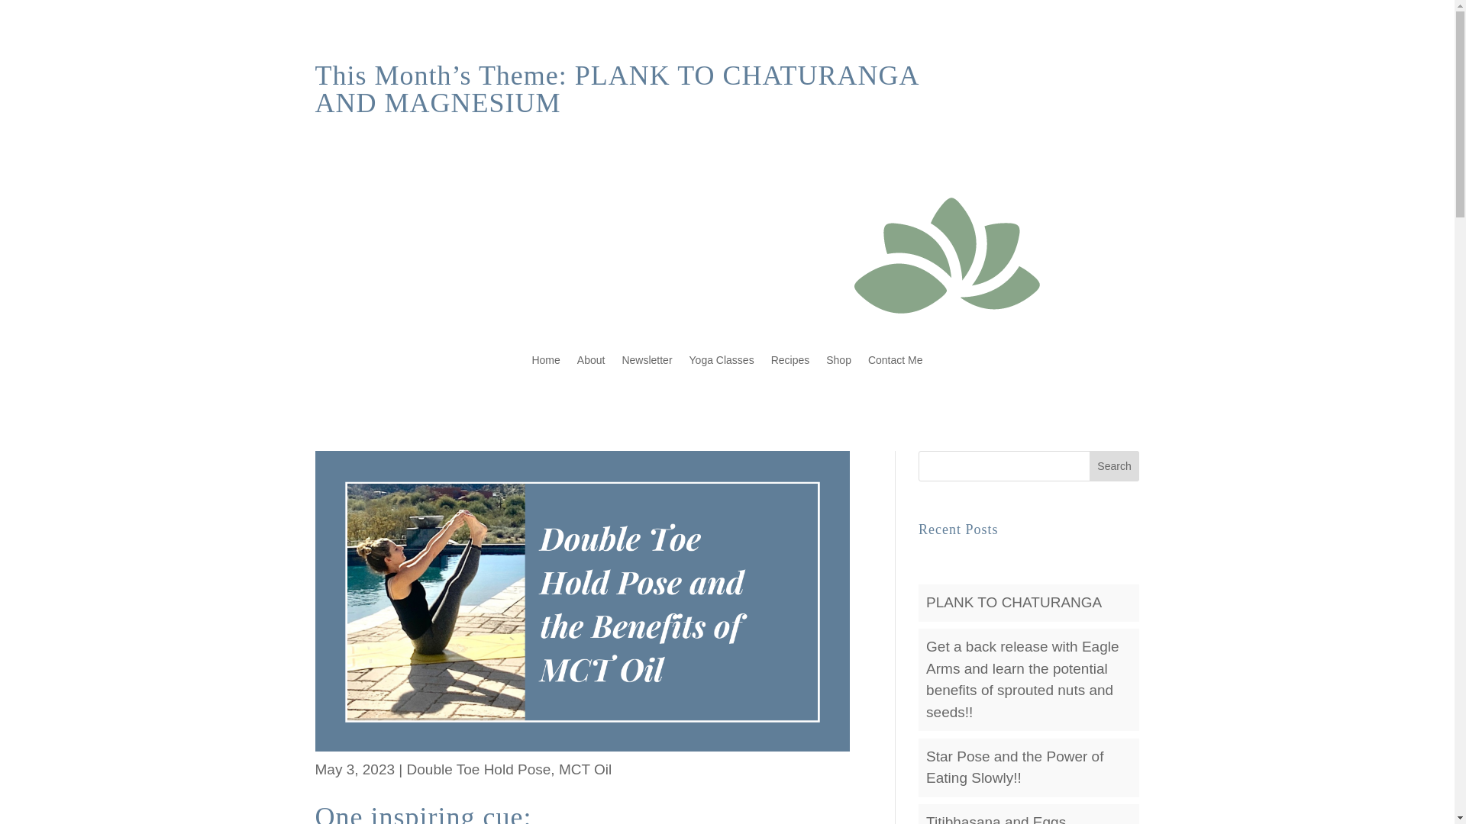 This screenshot has height=824, width=1466. Describe the element at coordinates (479, 769) in the screenshot. I see `Double Toe Hold Pose` at that location.